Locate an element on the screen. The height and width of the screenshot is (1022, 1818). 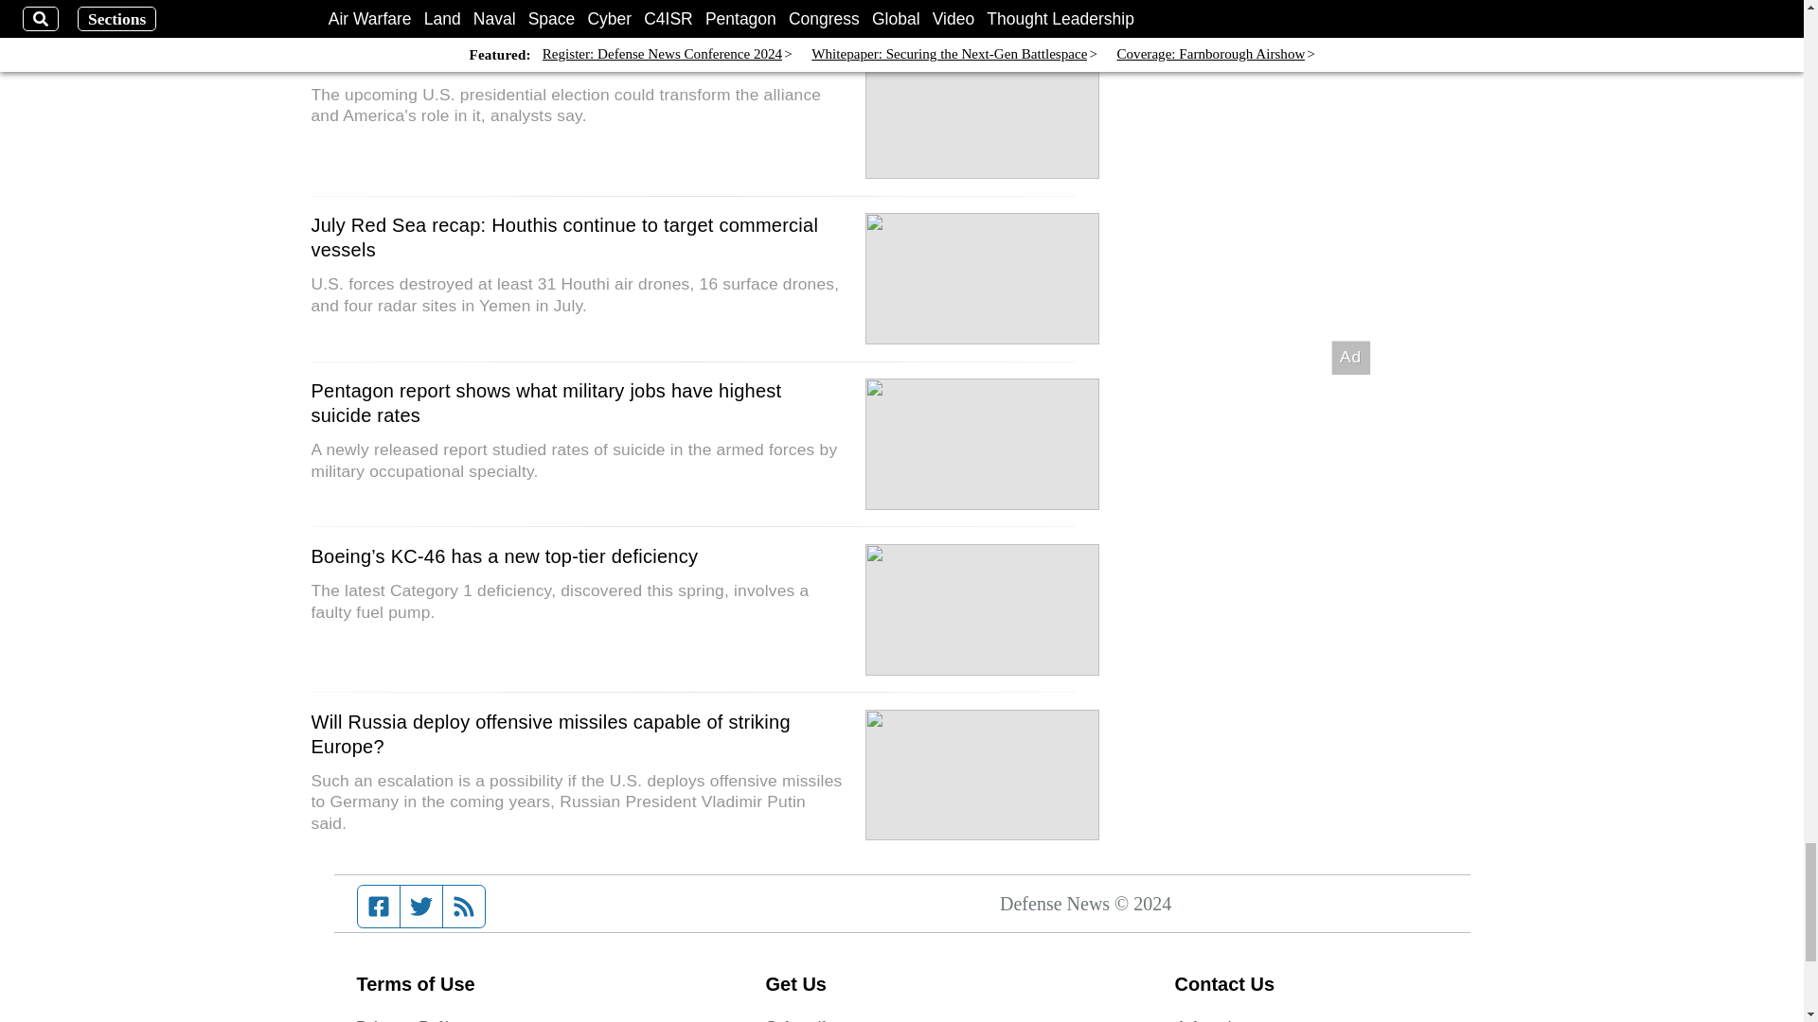
Facebook page is located at coordinates (379, 907).